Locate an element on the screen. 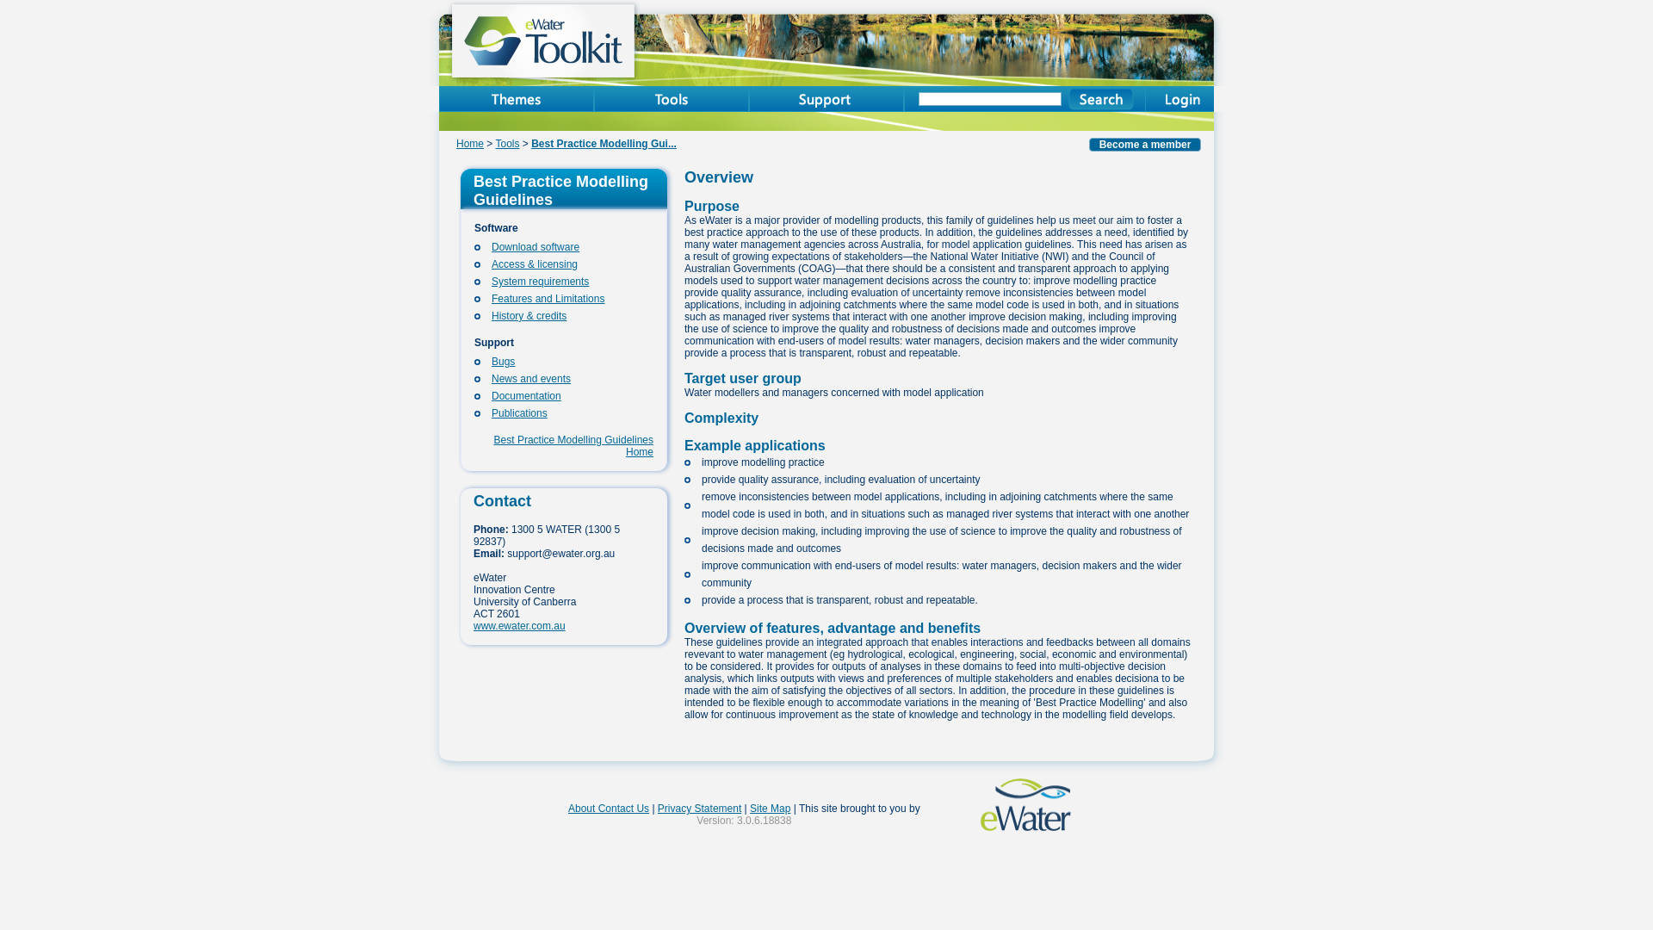  Site Map is located at coordinates (770, 809).